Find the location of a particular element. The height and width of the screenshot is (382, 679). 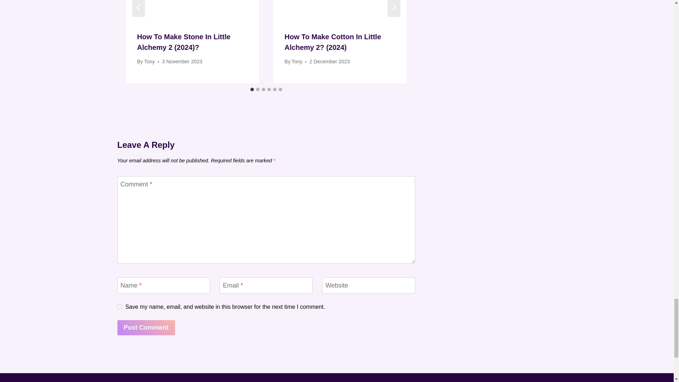

Post Comment is located at coordinates (146, 328).